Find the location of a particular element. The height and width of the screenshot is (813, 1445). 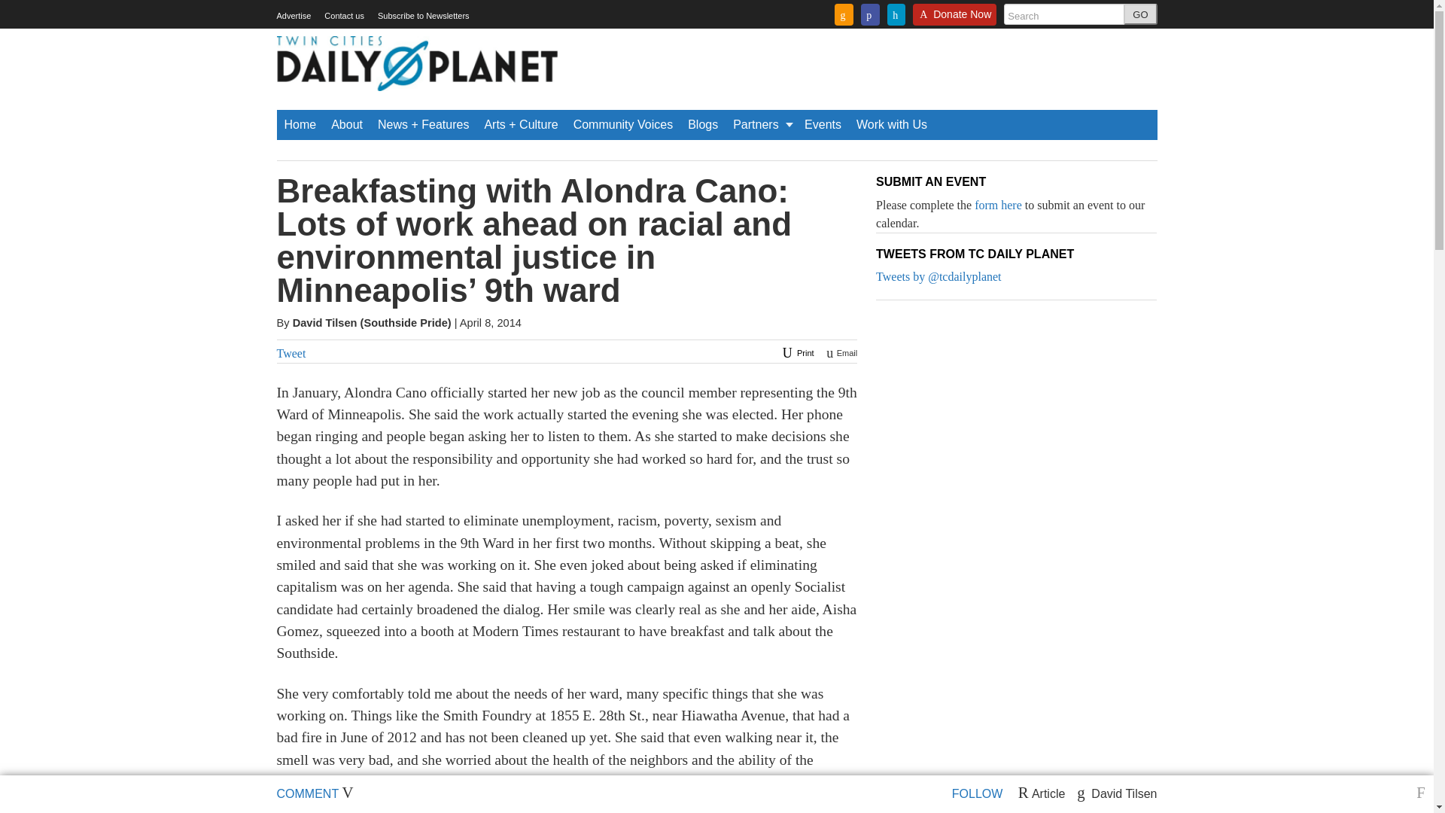

Print is located at coordinates (796, 353).